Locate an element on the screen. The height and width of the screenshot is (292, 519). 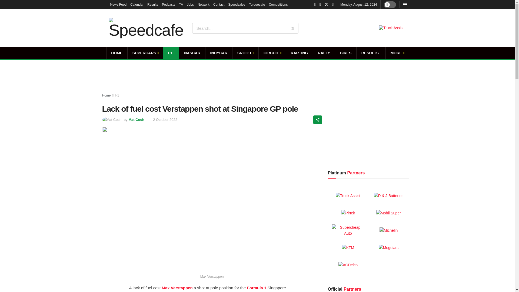
F1 is located at coordinates (171, 53).